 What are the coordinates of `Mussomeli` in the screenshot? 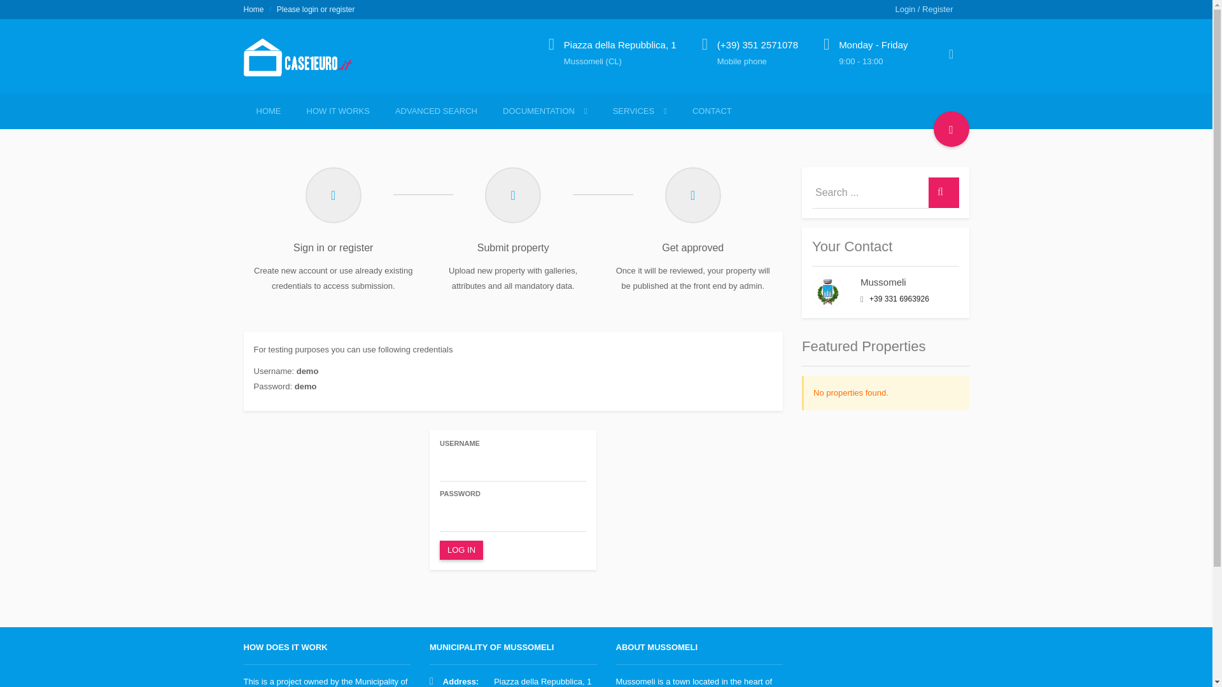 It's located at (883, 282).